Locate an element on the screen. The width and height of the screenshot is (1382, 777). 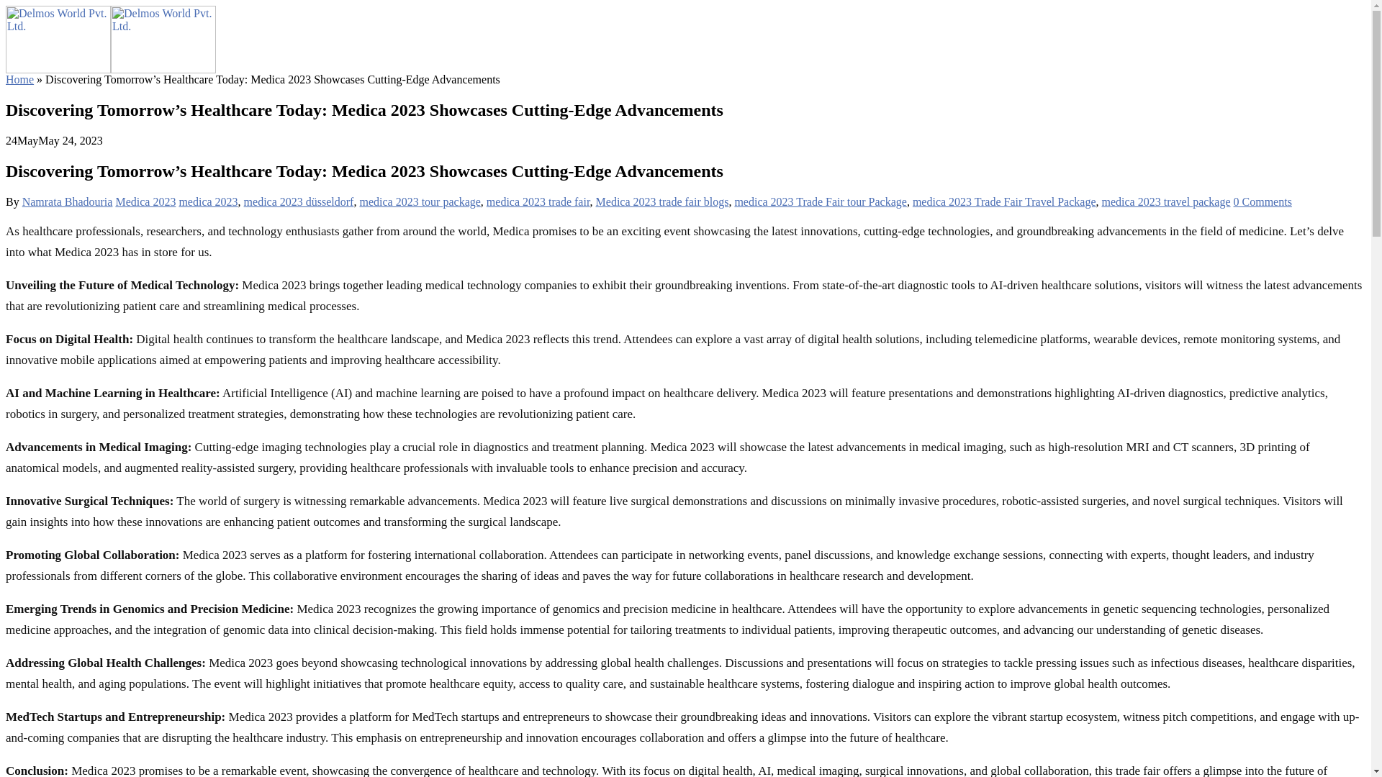
Medica 2023 trade fair blogs is located at coordinates (662, 201).